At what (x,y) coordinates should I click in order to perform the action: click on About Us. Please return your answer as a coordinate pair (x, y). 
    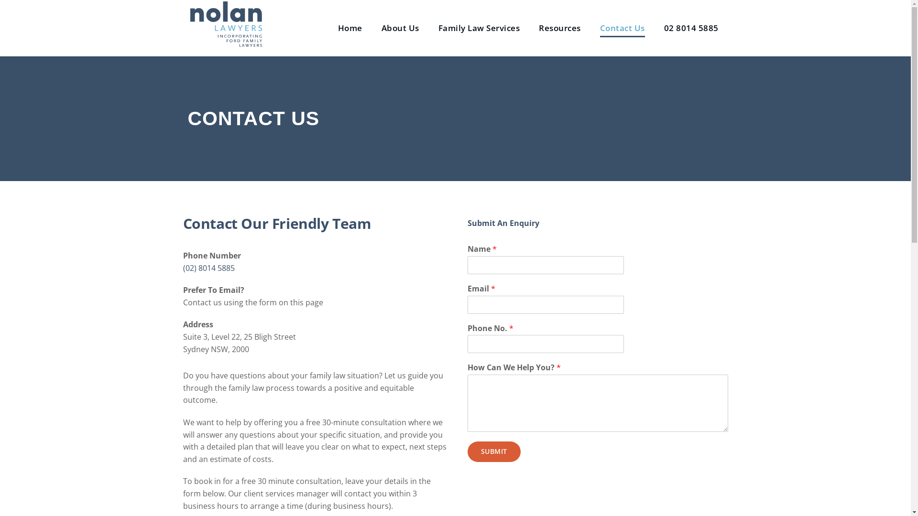
    Looking at the image, I should click on (401, 28).